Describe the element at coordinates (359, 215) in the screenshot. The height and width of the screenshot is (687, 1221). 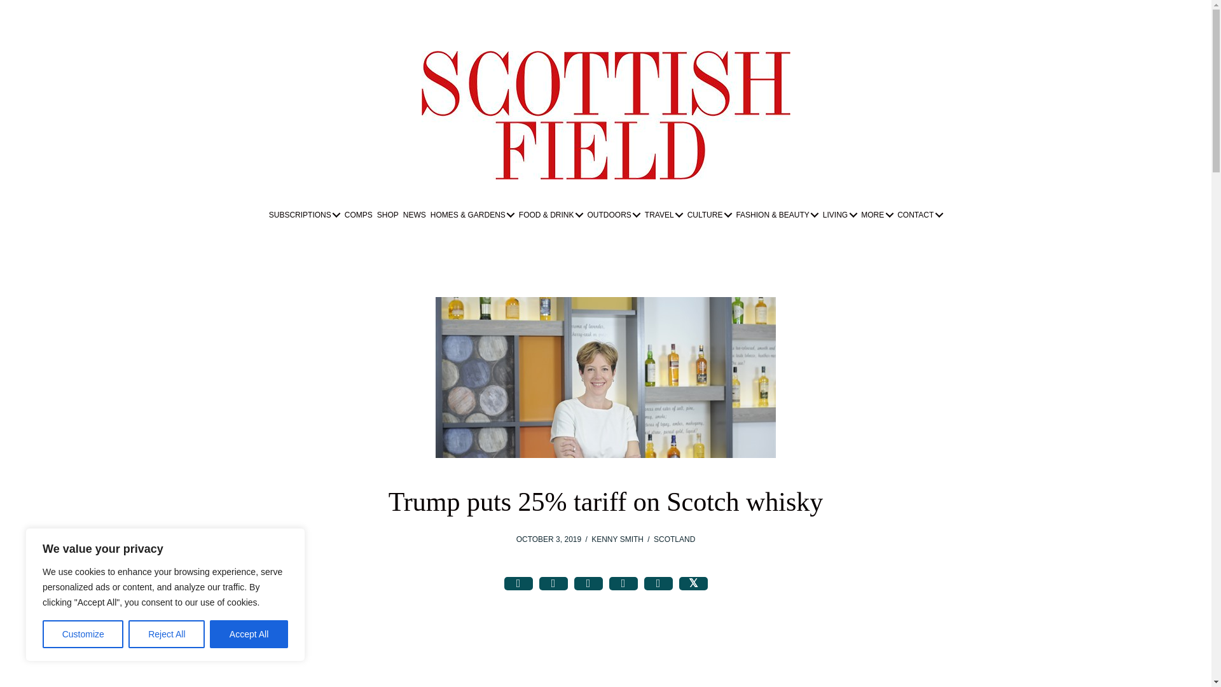
I see `COMPS` at that location.